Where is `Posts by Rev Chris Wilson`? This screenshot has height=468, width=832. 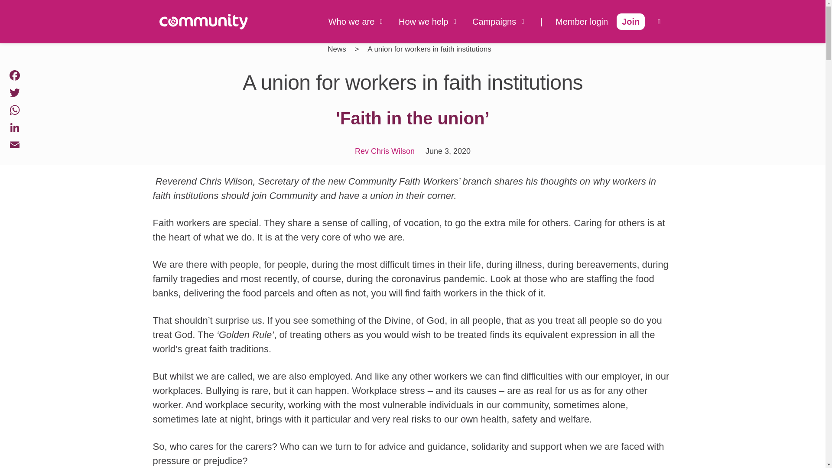 Posts by Rev Chris Wilson is located at coordinates (385, 151).